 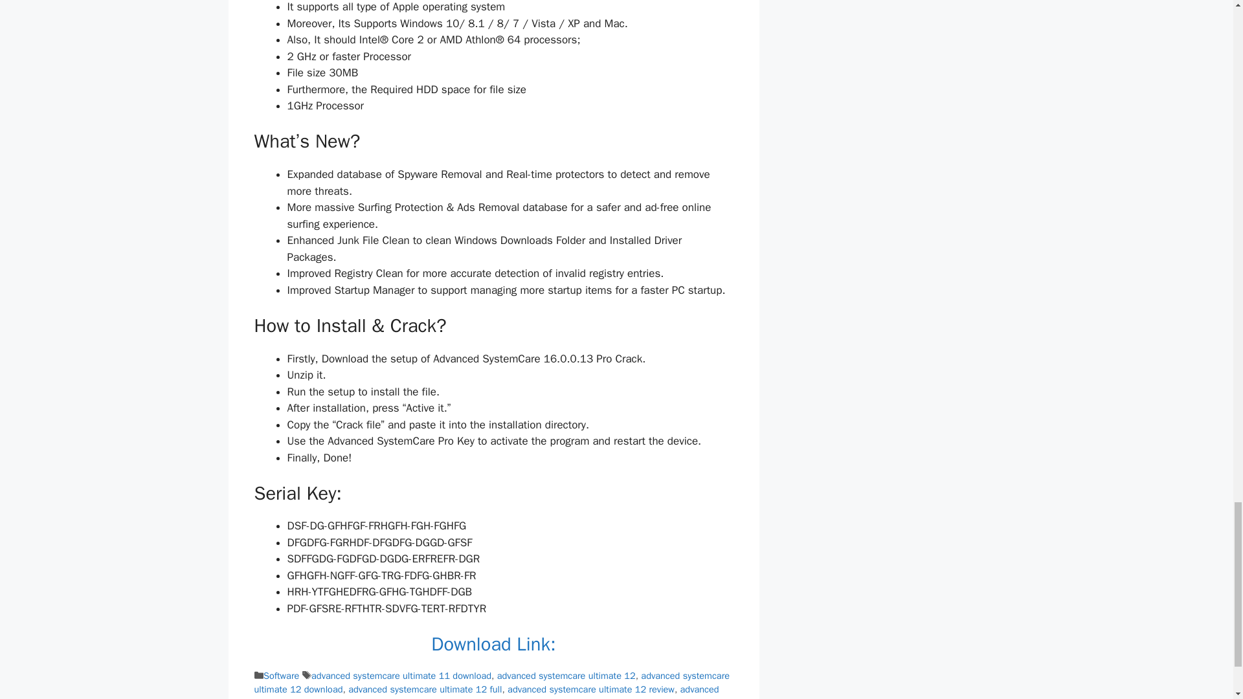 I want to click on advanced systemcare ultimate 12 full, so click(x=425, y=689).